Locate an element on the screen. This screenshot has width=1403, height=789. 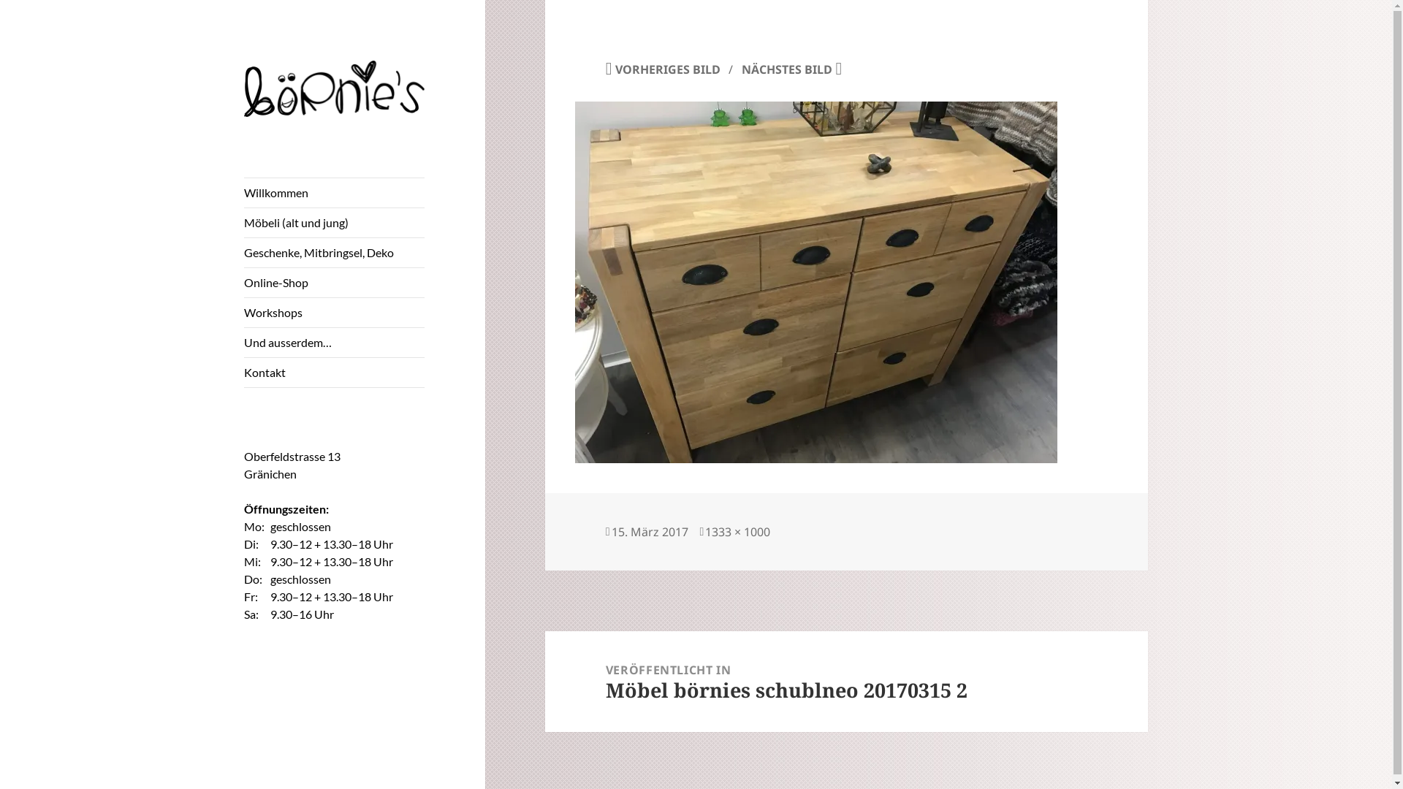
Kontakt is located at coordinates (335, 373).